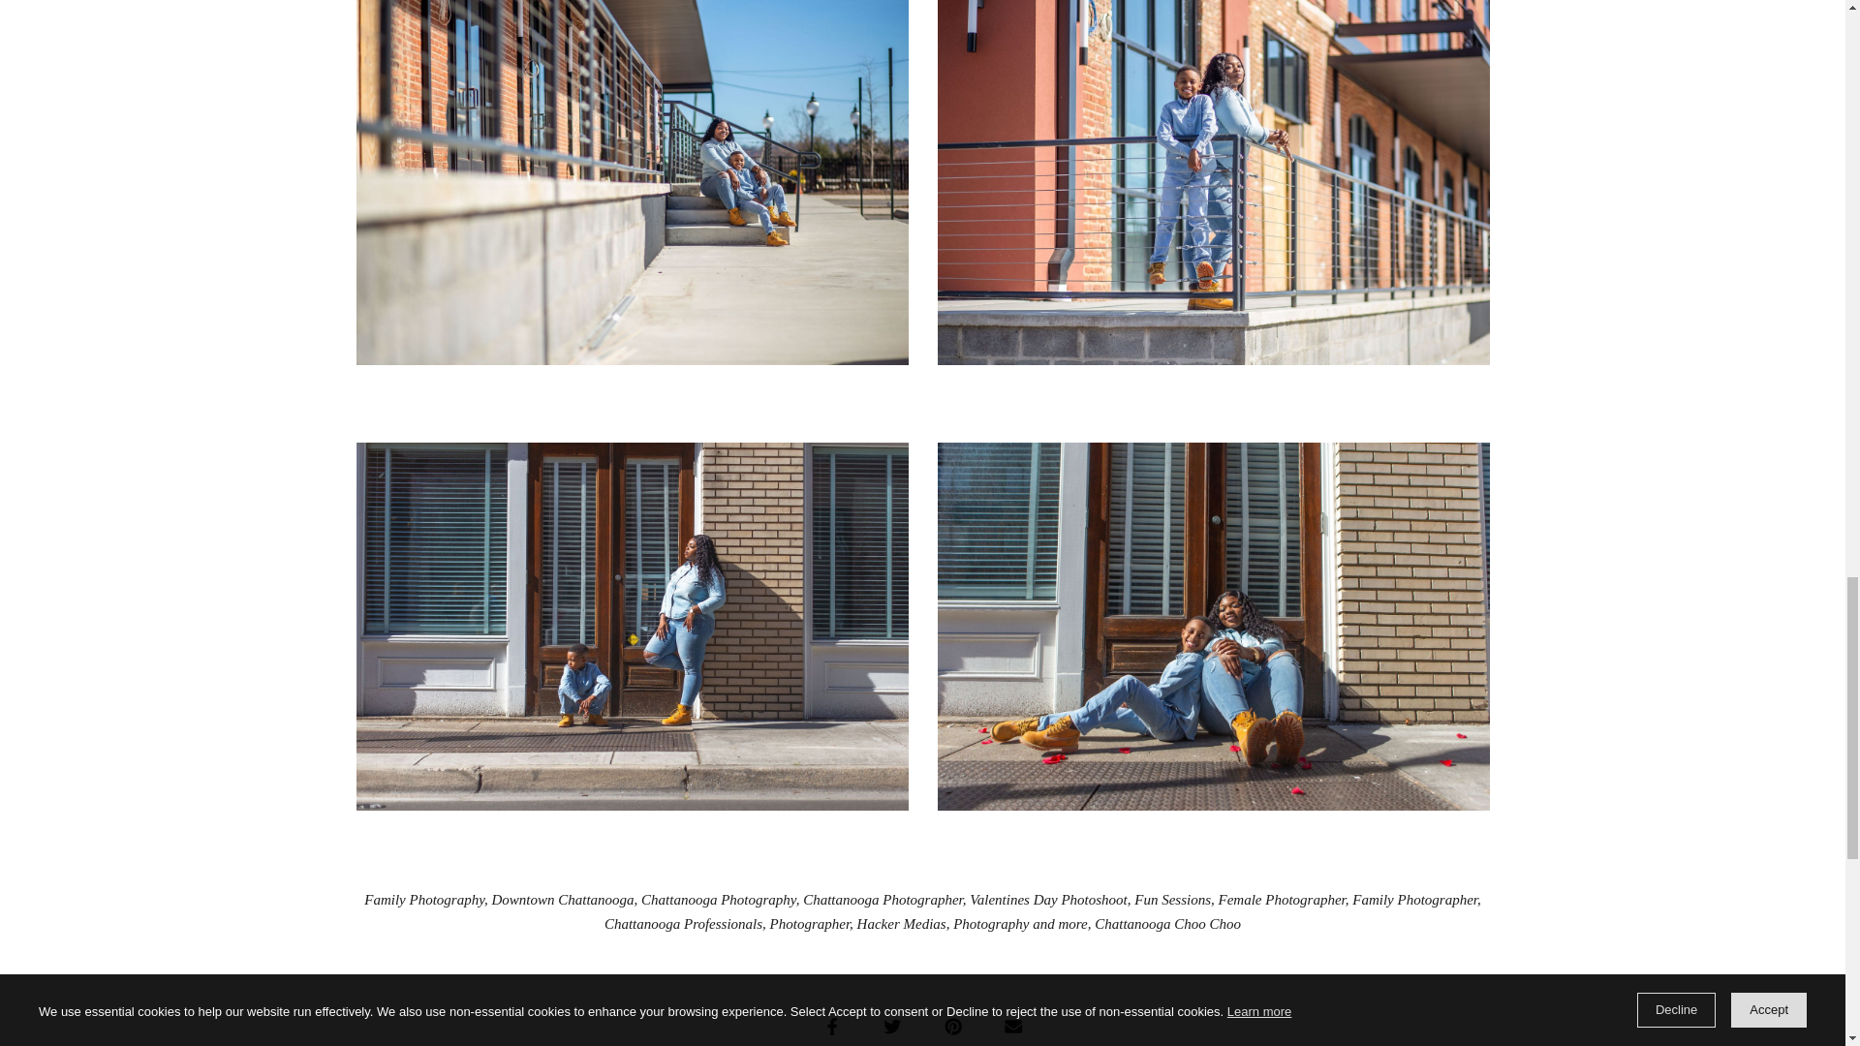  Describe the element at coordinates (883, 900) in the screenshot. I see `Chattanooga Photographer` at that location.